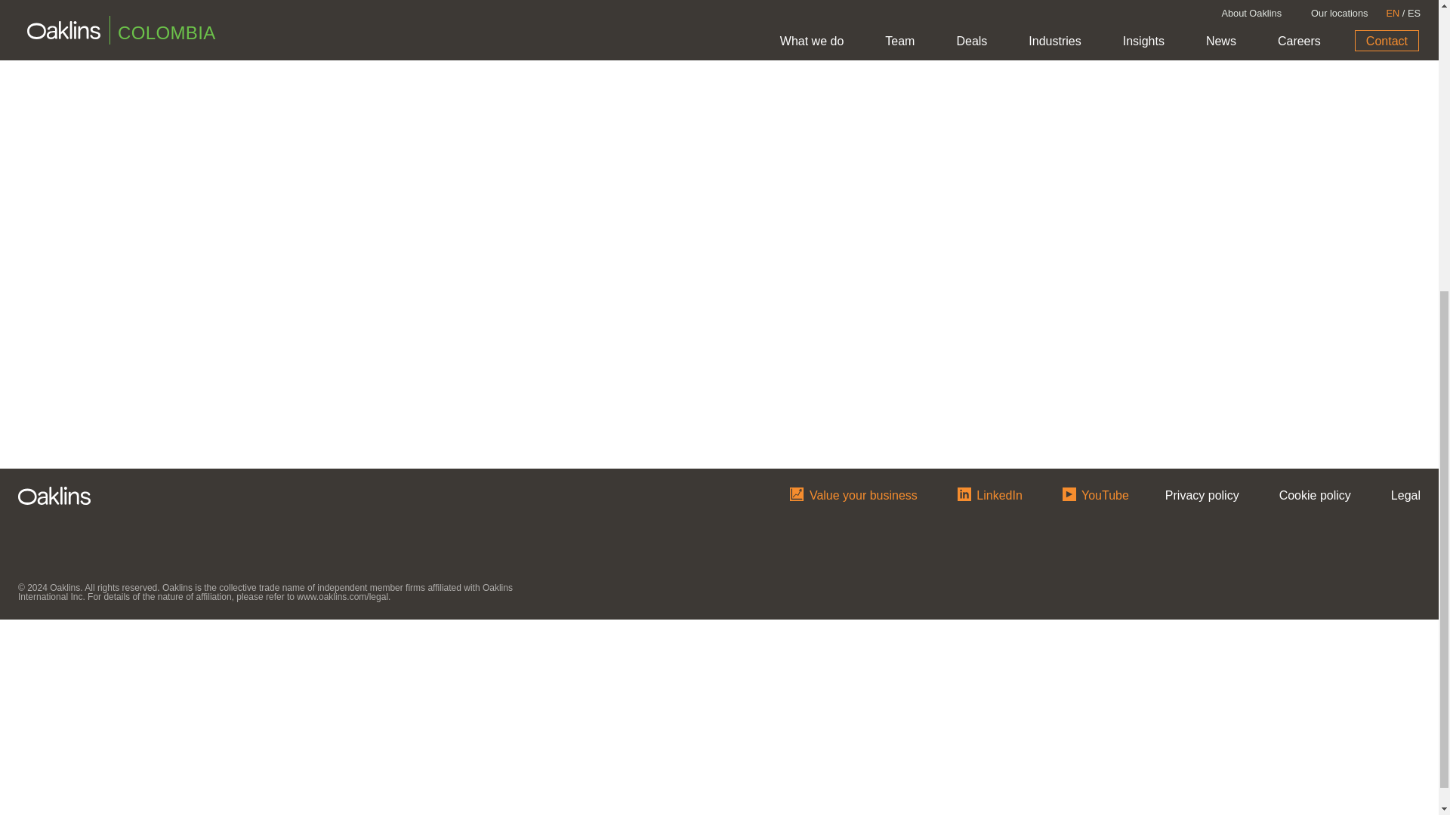 This screenshot has height=815, width=1450. Describe the element at coordinates (1202, 494) in the screenshot. I see `Privacy policy` at that location.